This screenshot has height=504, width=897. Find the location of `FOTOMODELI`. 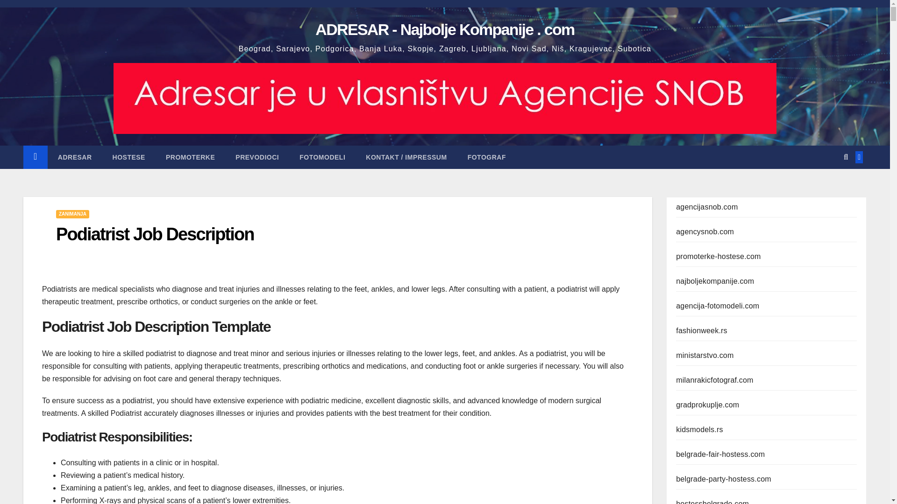

FOTOMODELI is located at coordinates (322, 157).